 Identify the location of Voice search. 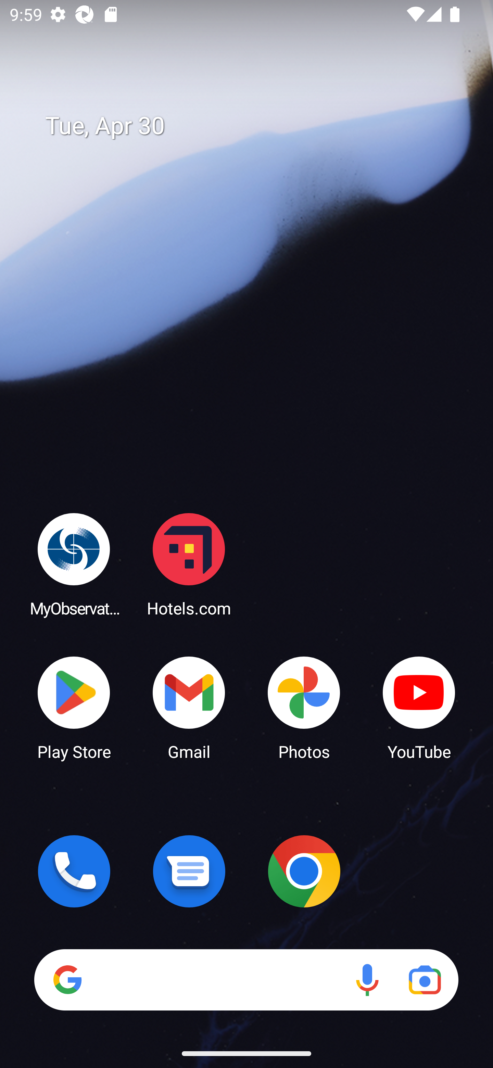
(367, 980).